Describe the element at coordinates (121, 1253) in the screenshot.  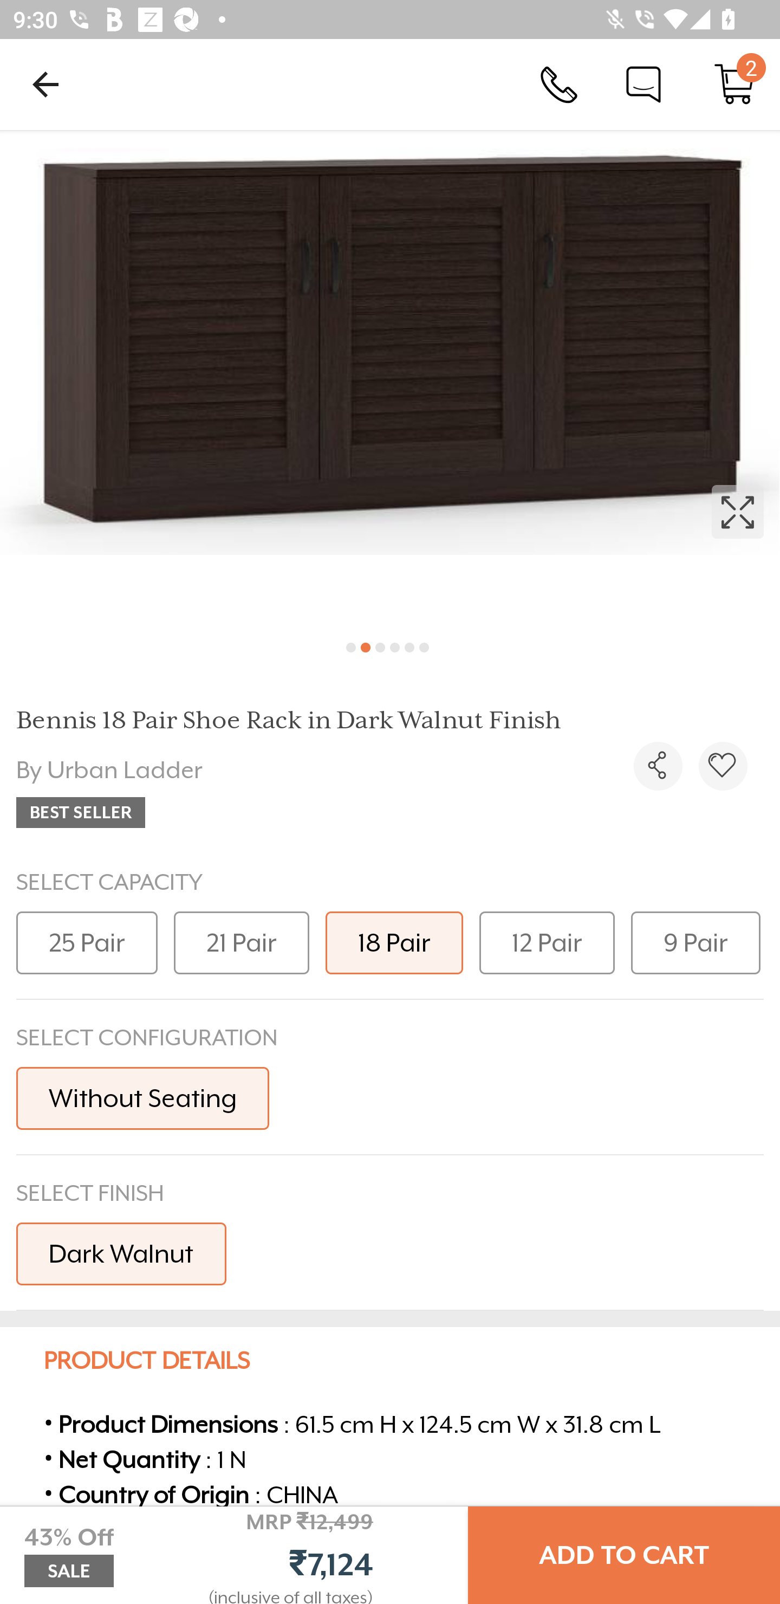
I see `Dark Walnut` at that location.